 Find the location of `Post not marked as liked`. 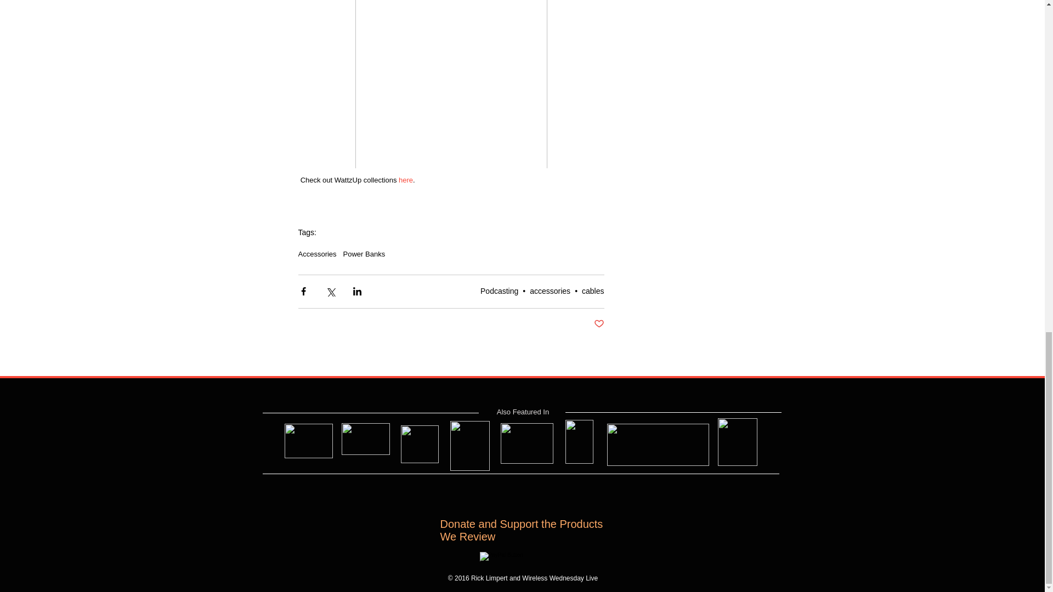

Post not marked as liked is located at coordinates (598, 324).